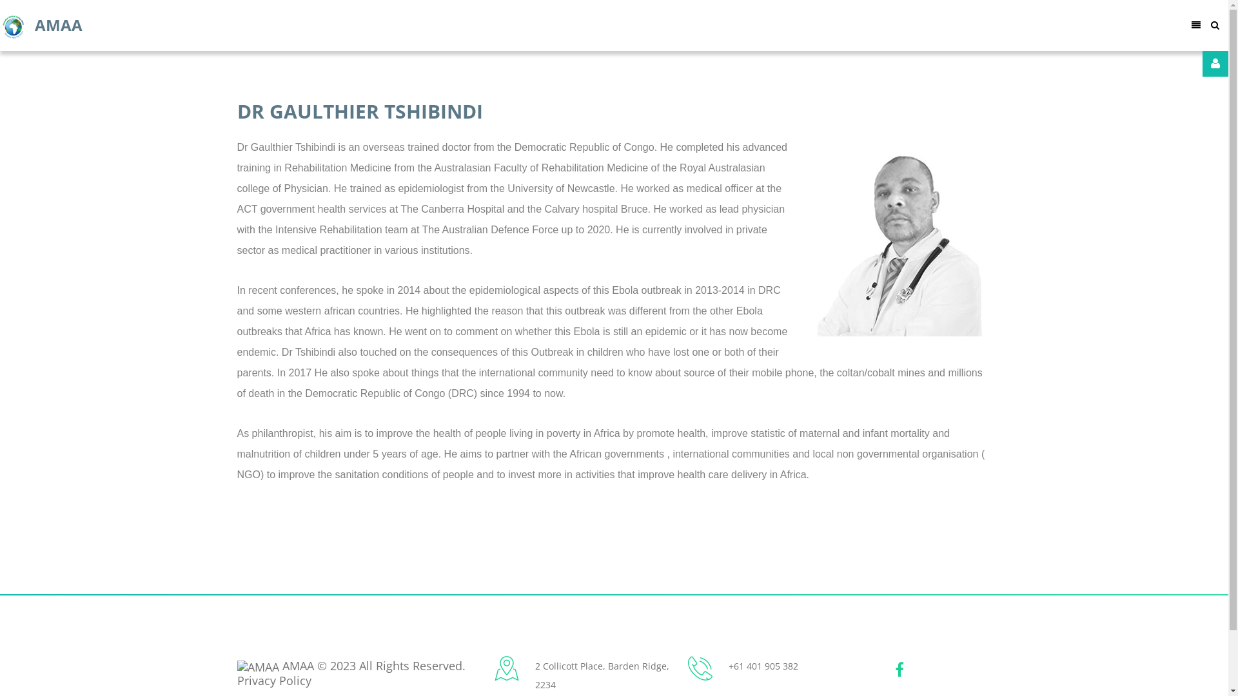 This screenshot has height=696, width=1238. I want to click on AMAA, so click(41, 27).